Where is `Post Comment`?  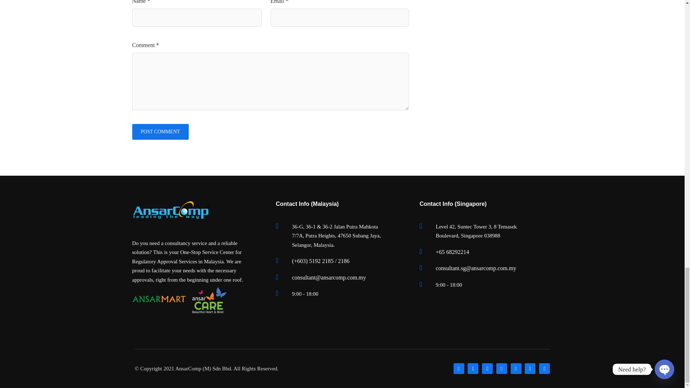 Post Comment is located at coordinates (160, 131).